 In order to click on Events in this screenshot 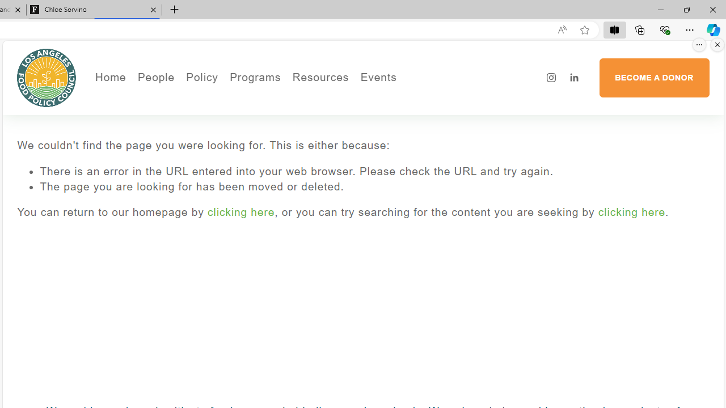, I will do `click(416, 100)`.